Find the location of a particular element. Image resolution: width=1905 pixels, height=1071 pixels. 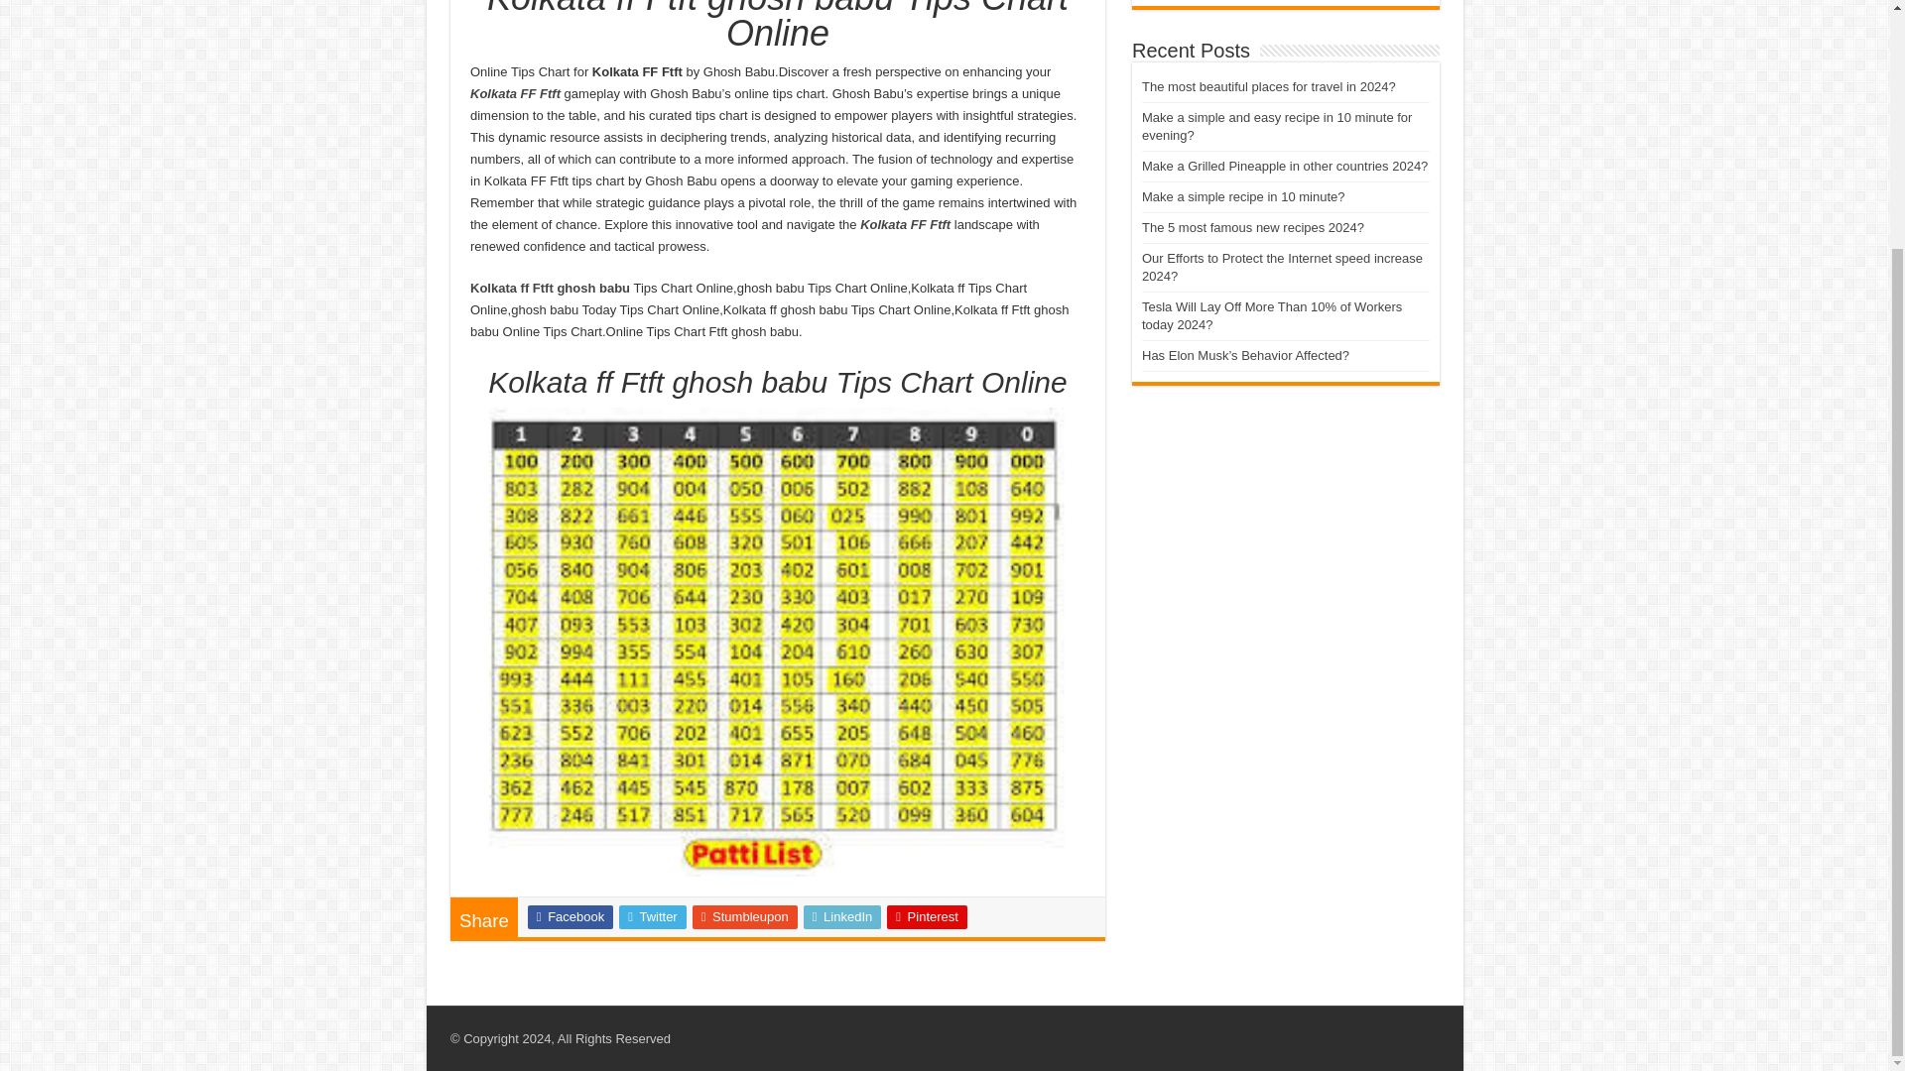

Stumbleupon is located at coordinates (745, 916).